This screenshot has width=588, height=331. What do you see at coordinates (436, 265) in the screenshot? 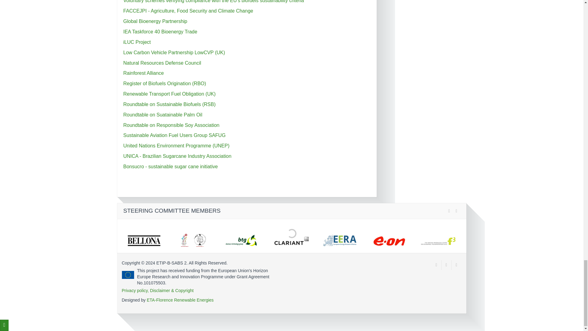
I see `Twitter` at bounding box center [436, 265].